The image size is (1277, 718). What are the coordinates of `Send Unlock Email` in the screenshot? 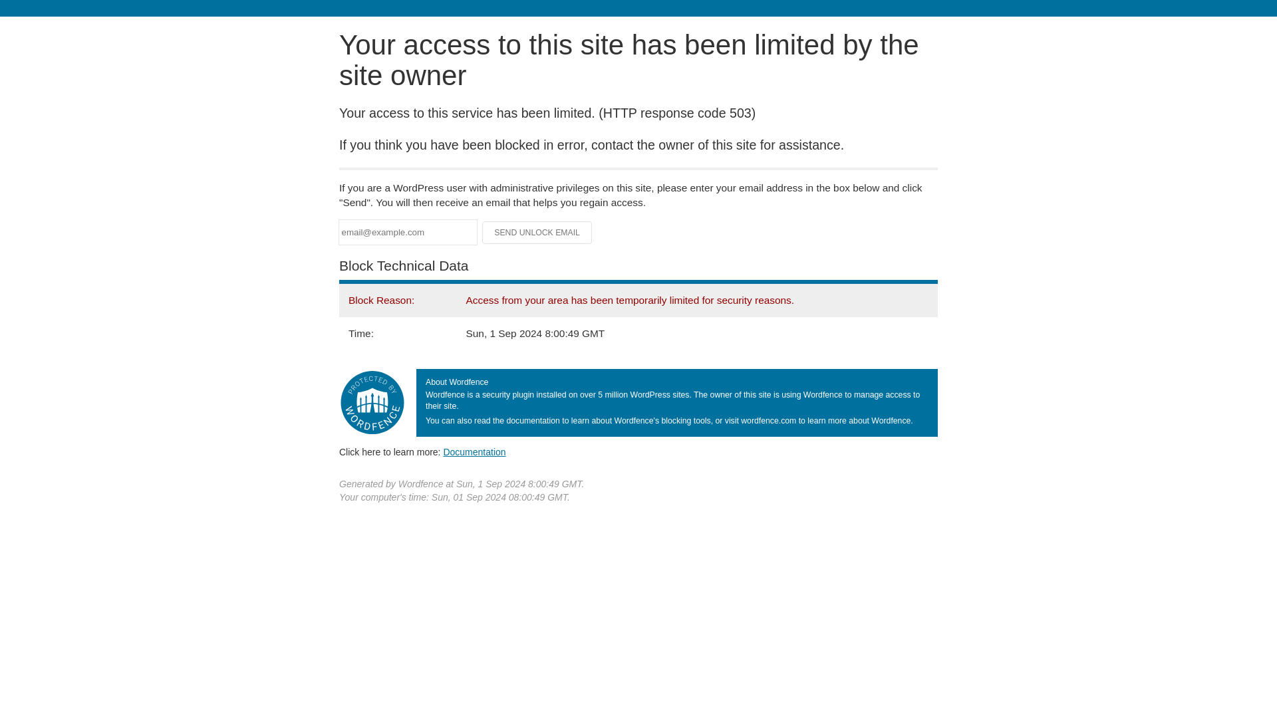 It's located at (537, 233).